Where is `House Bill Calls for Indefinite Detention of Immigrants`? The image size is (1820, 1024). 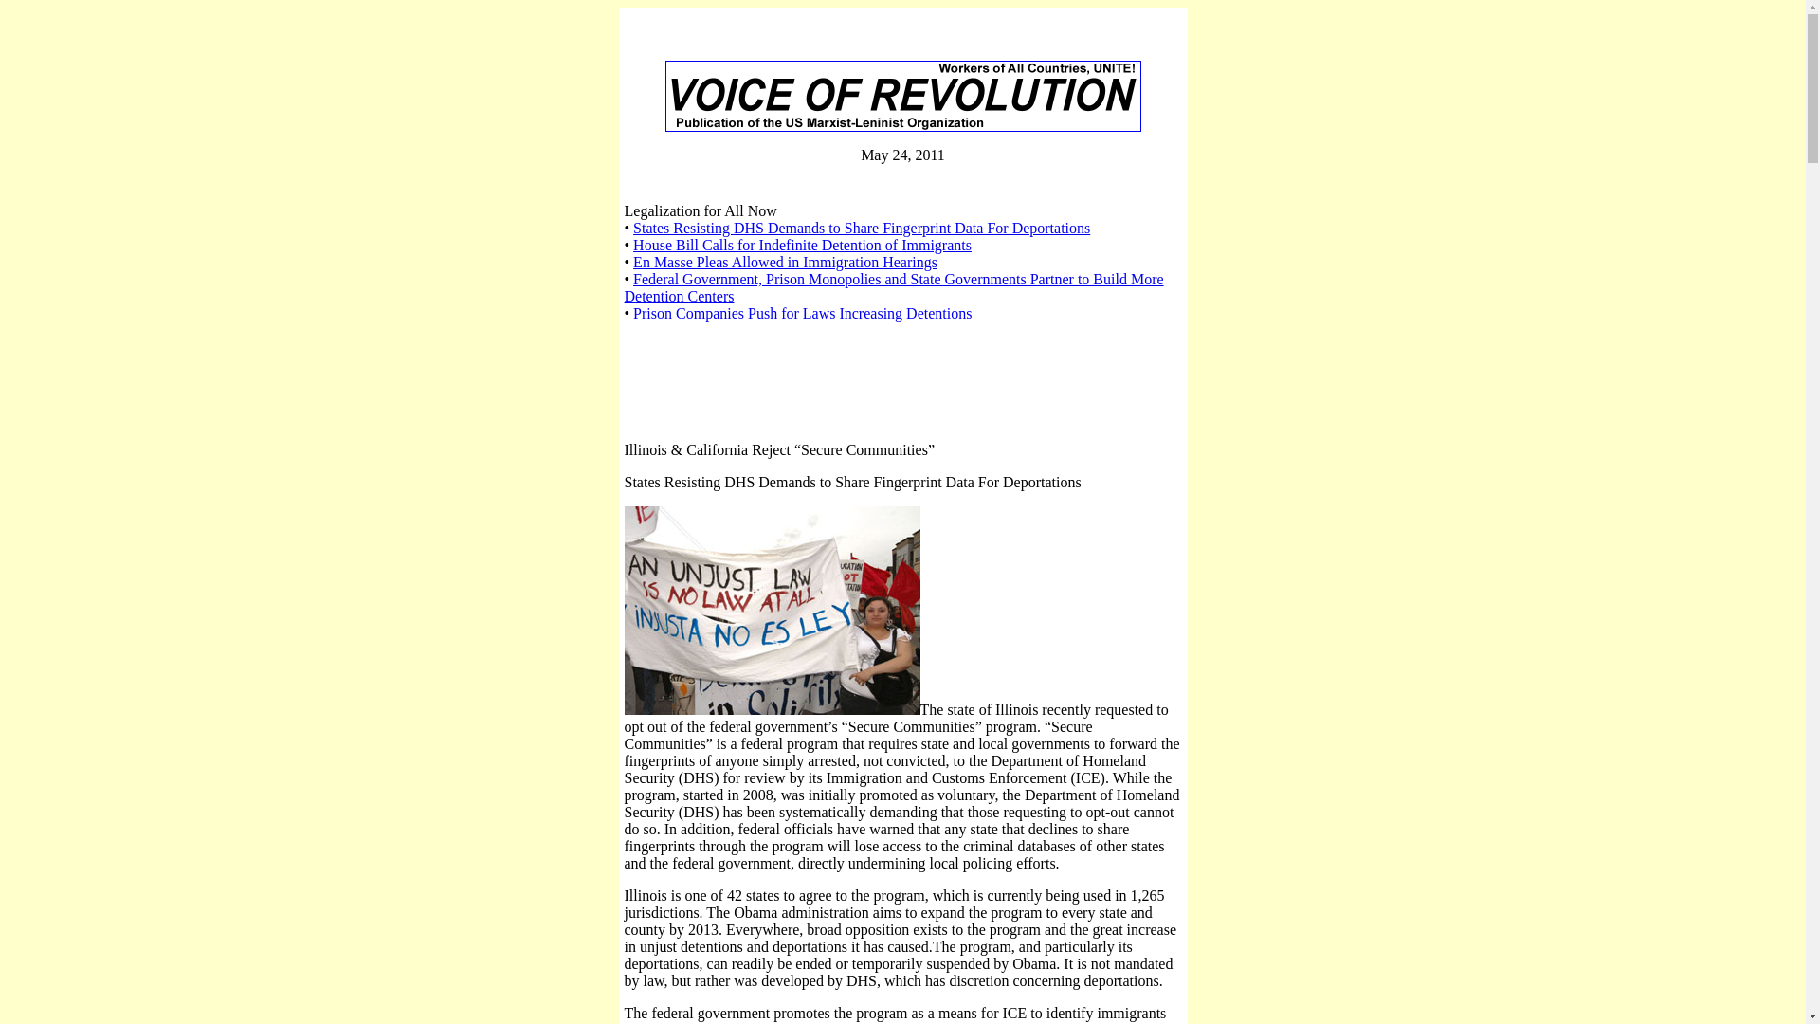
House Bill Calls for Indefinite Detention of Immigrants is located at coordinates (802, 245).